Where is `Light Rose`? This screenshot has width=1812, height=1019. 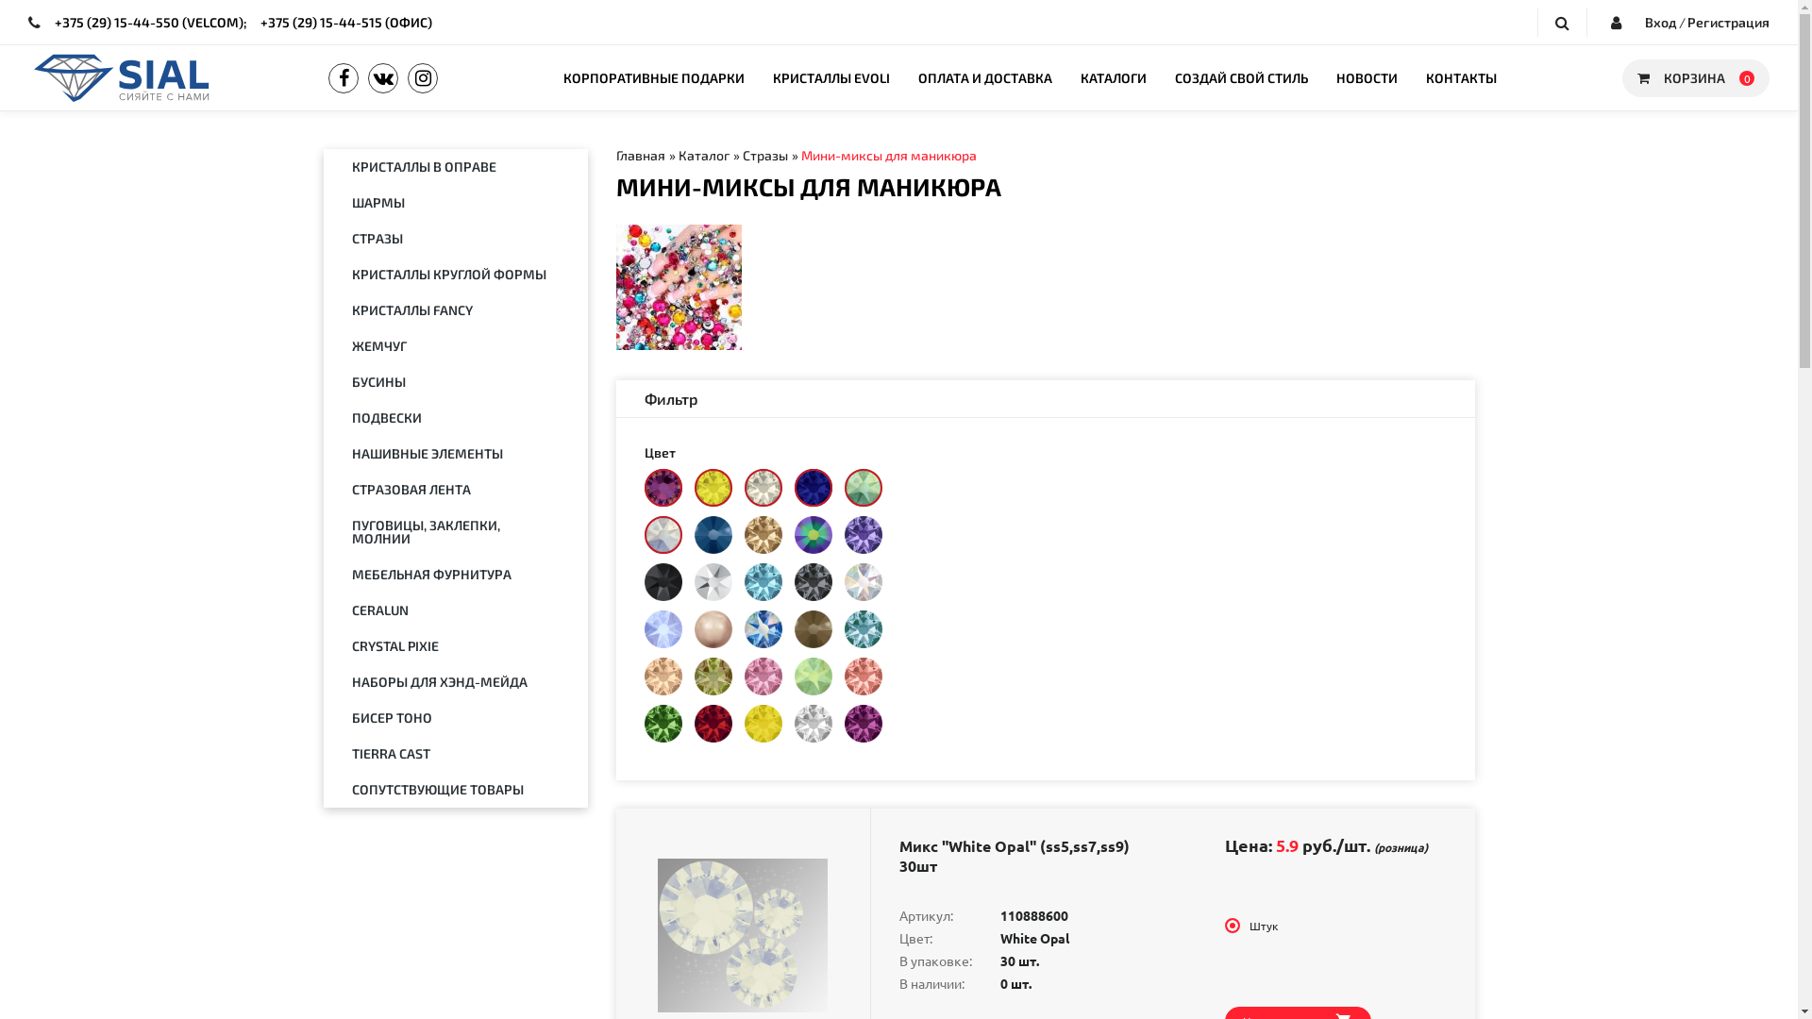
Light Rose is located at coordinates (763, 677).